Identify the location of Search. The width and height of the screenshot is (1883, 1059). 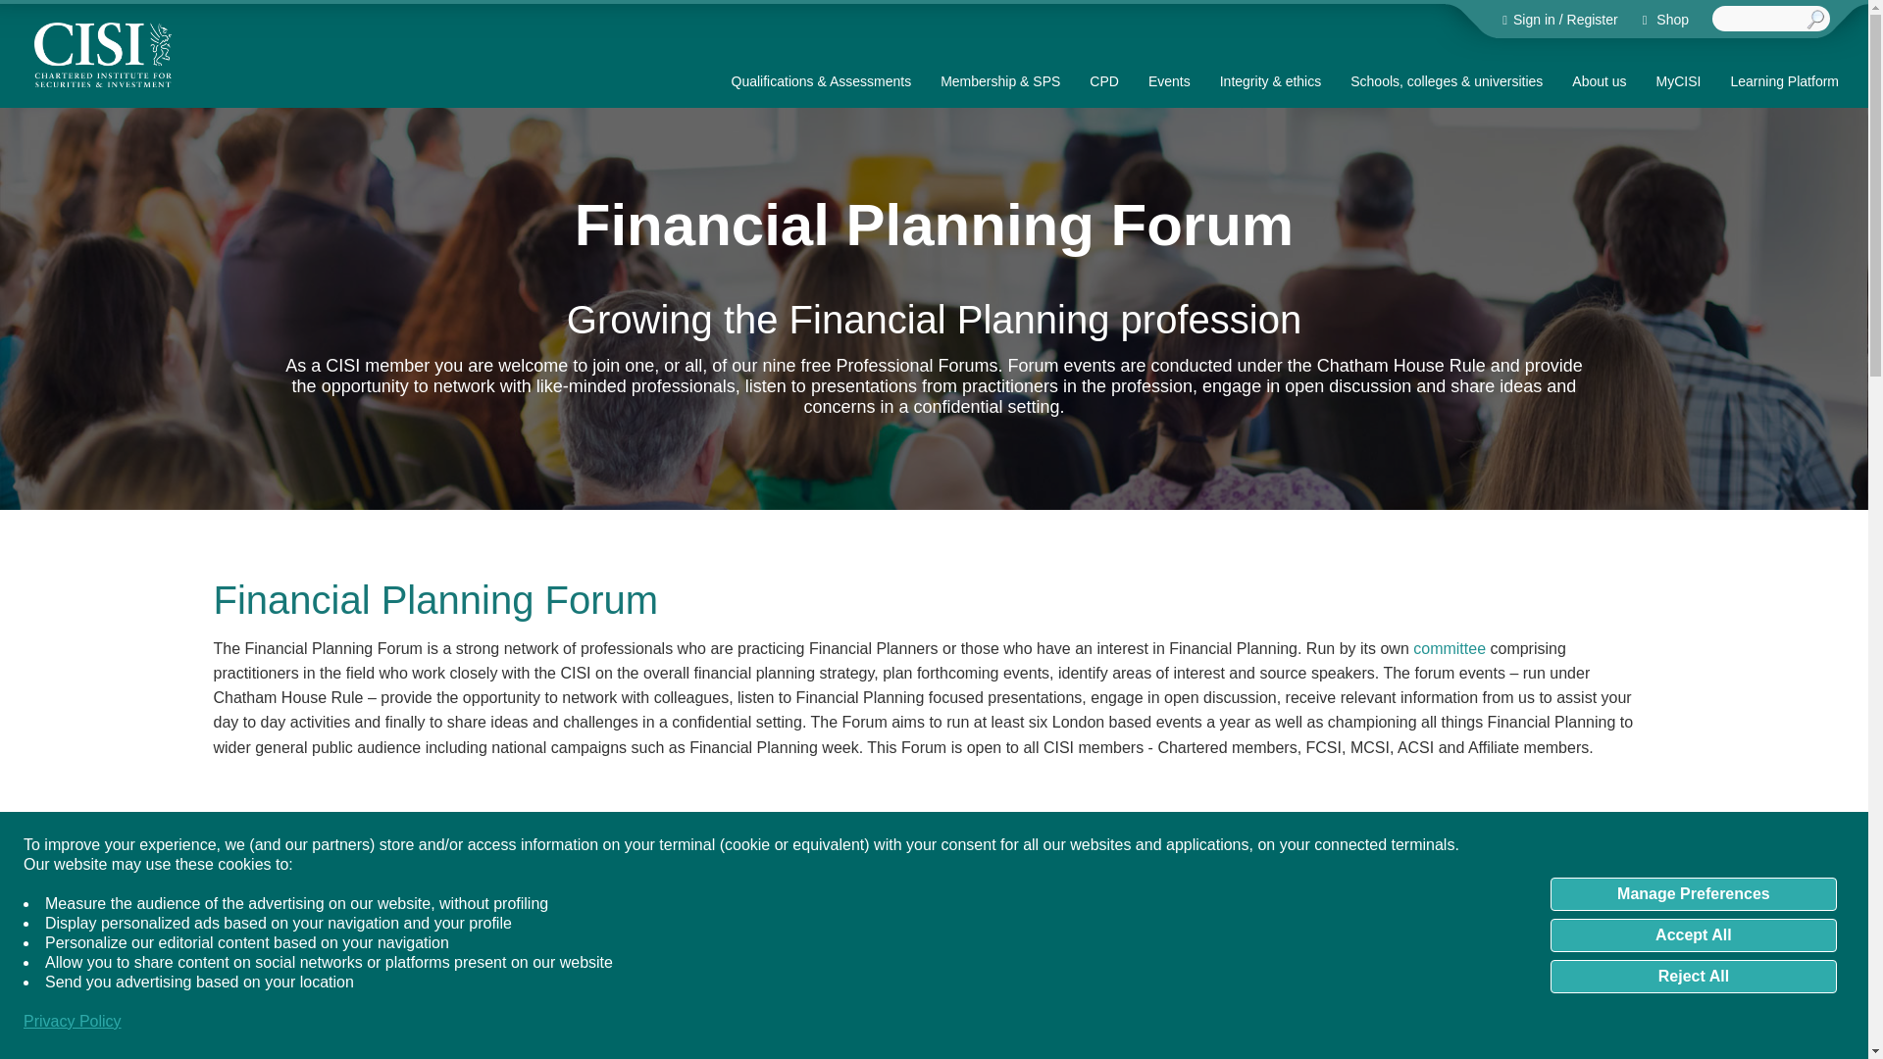
(1816, 20).